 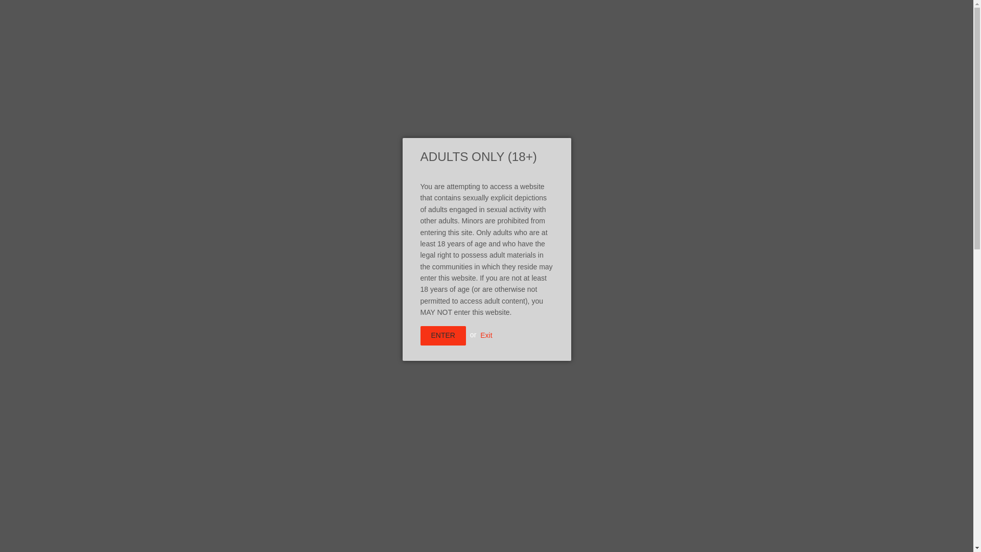 What do you see at coordinates (722, 55) in the screenshot?
I see `CART` at bounding box center [722, 55].